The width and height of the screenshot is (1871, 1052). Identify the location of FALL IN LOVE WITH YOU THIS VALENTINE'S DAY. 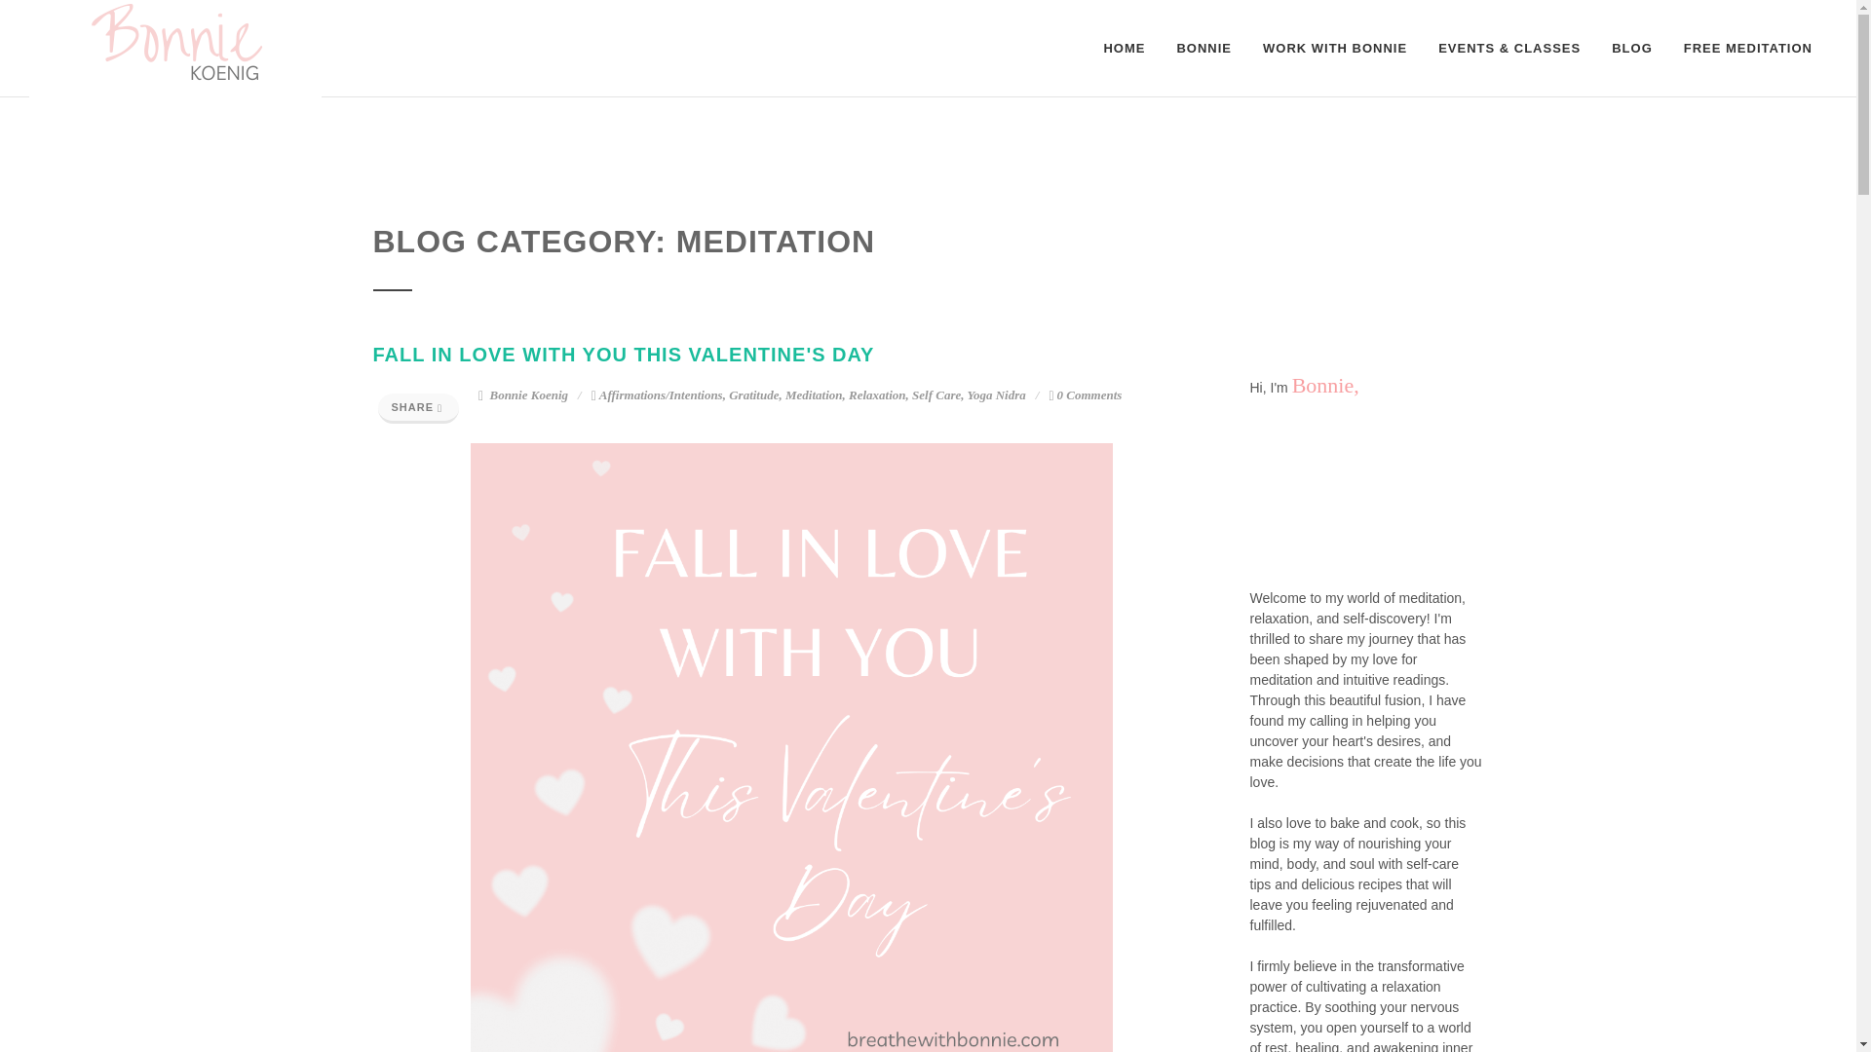
(623, 355).